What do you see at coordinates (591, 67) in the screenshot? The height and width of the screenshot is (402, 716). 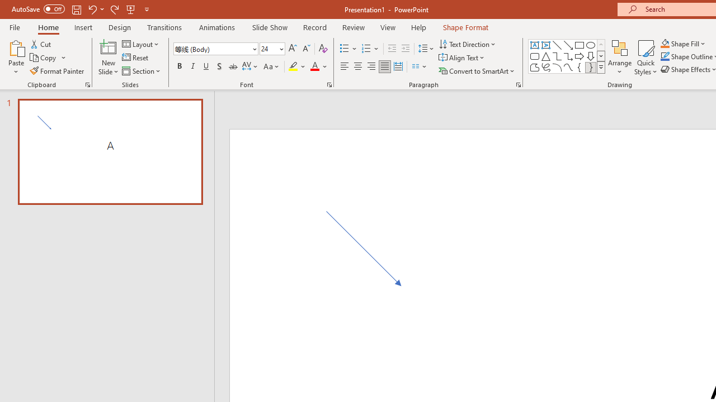 I see `Right Brace` at bounding box center [591, 67].